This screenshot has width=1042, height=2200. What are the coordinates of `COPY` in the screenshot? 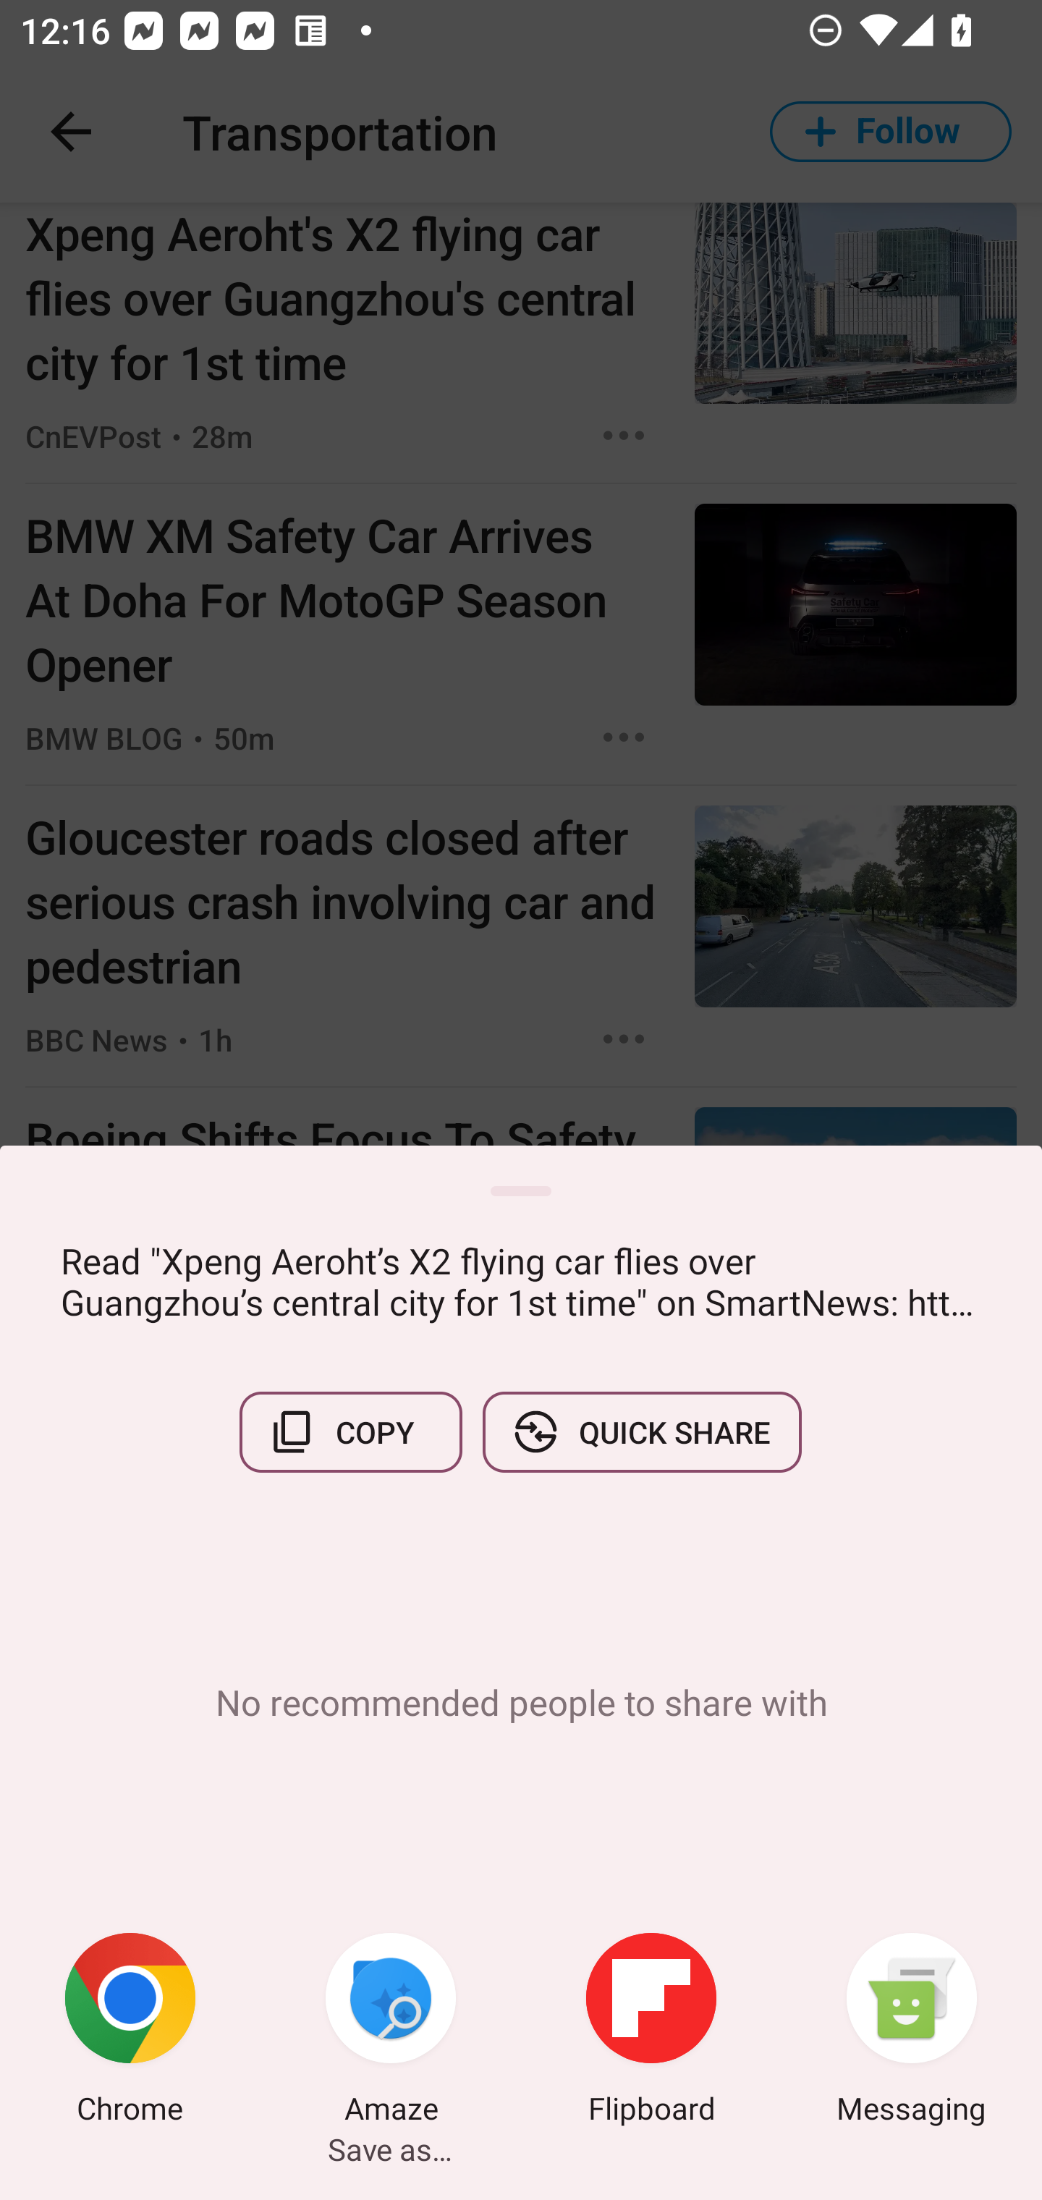 It's located at (351, 1431).